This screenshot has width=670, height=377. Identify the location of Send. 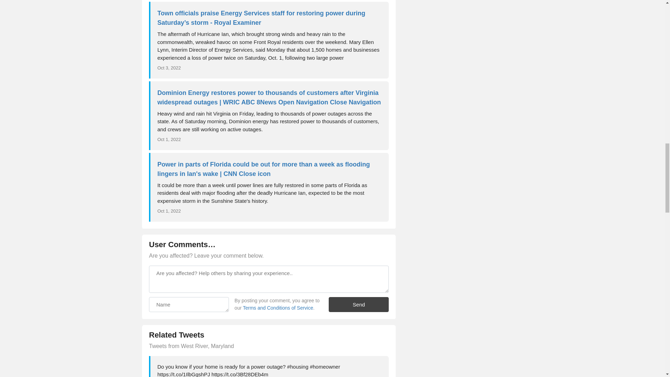
(359, 304).